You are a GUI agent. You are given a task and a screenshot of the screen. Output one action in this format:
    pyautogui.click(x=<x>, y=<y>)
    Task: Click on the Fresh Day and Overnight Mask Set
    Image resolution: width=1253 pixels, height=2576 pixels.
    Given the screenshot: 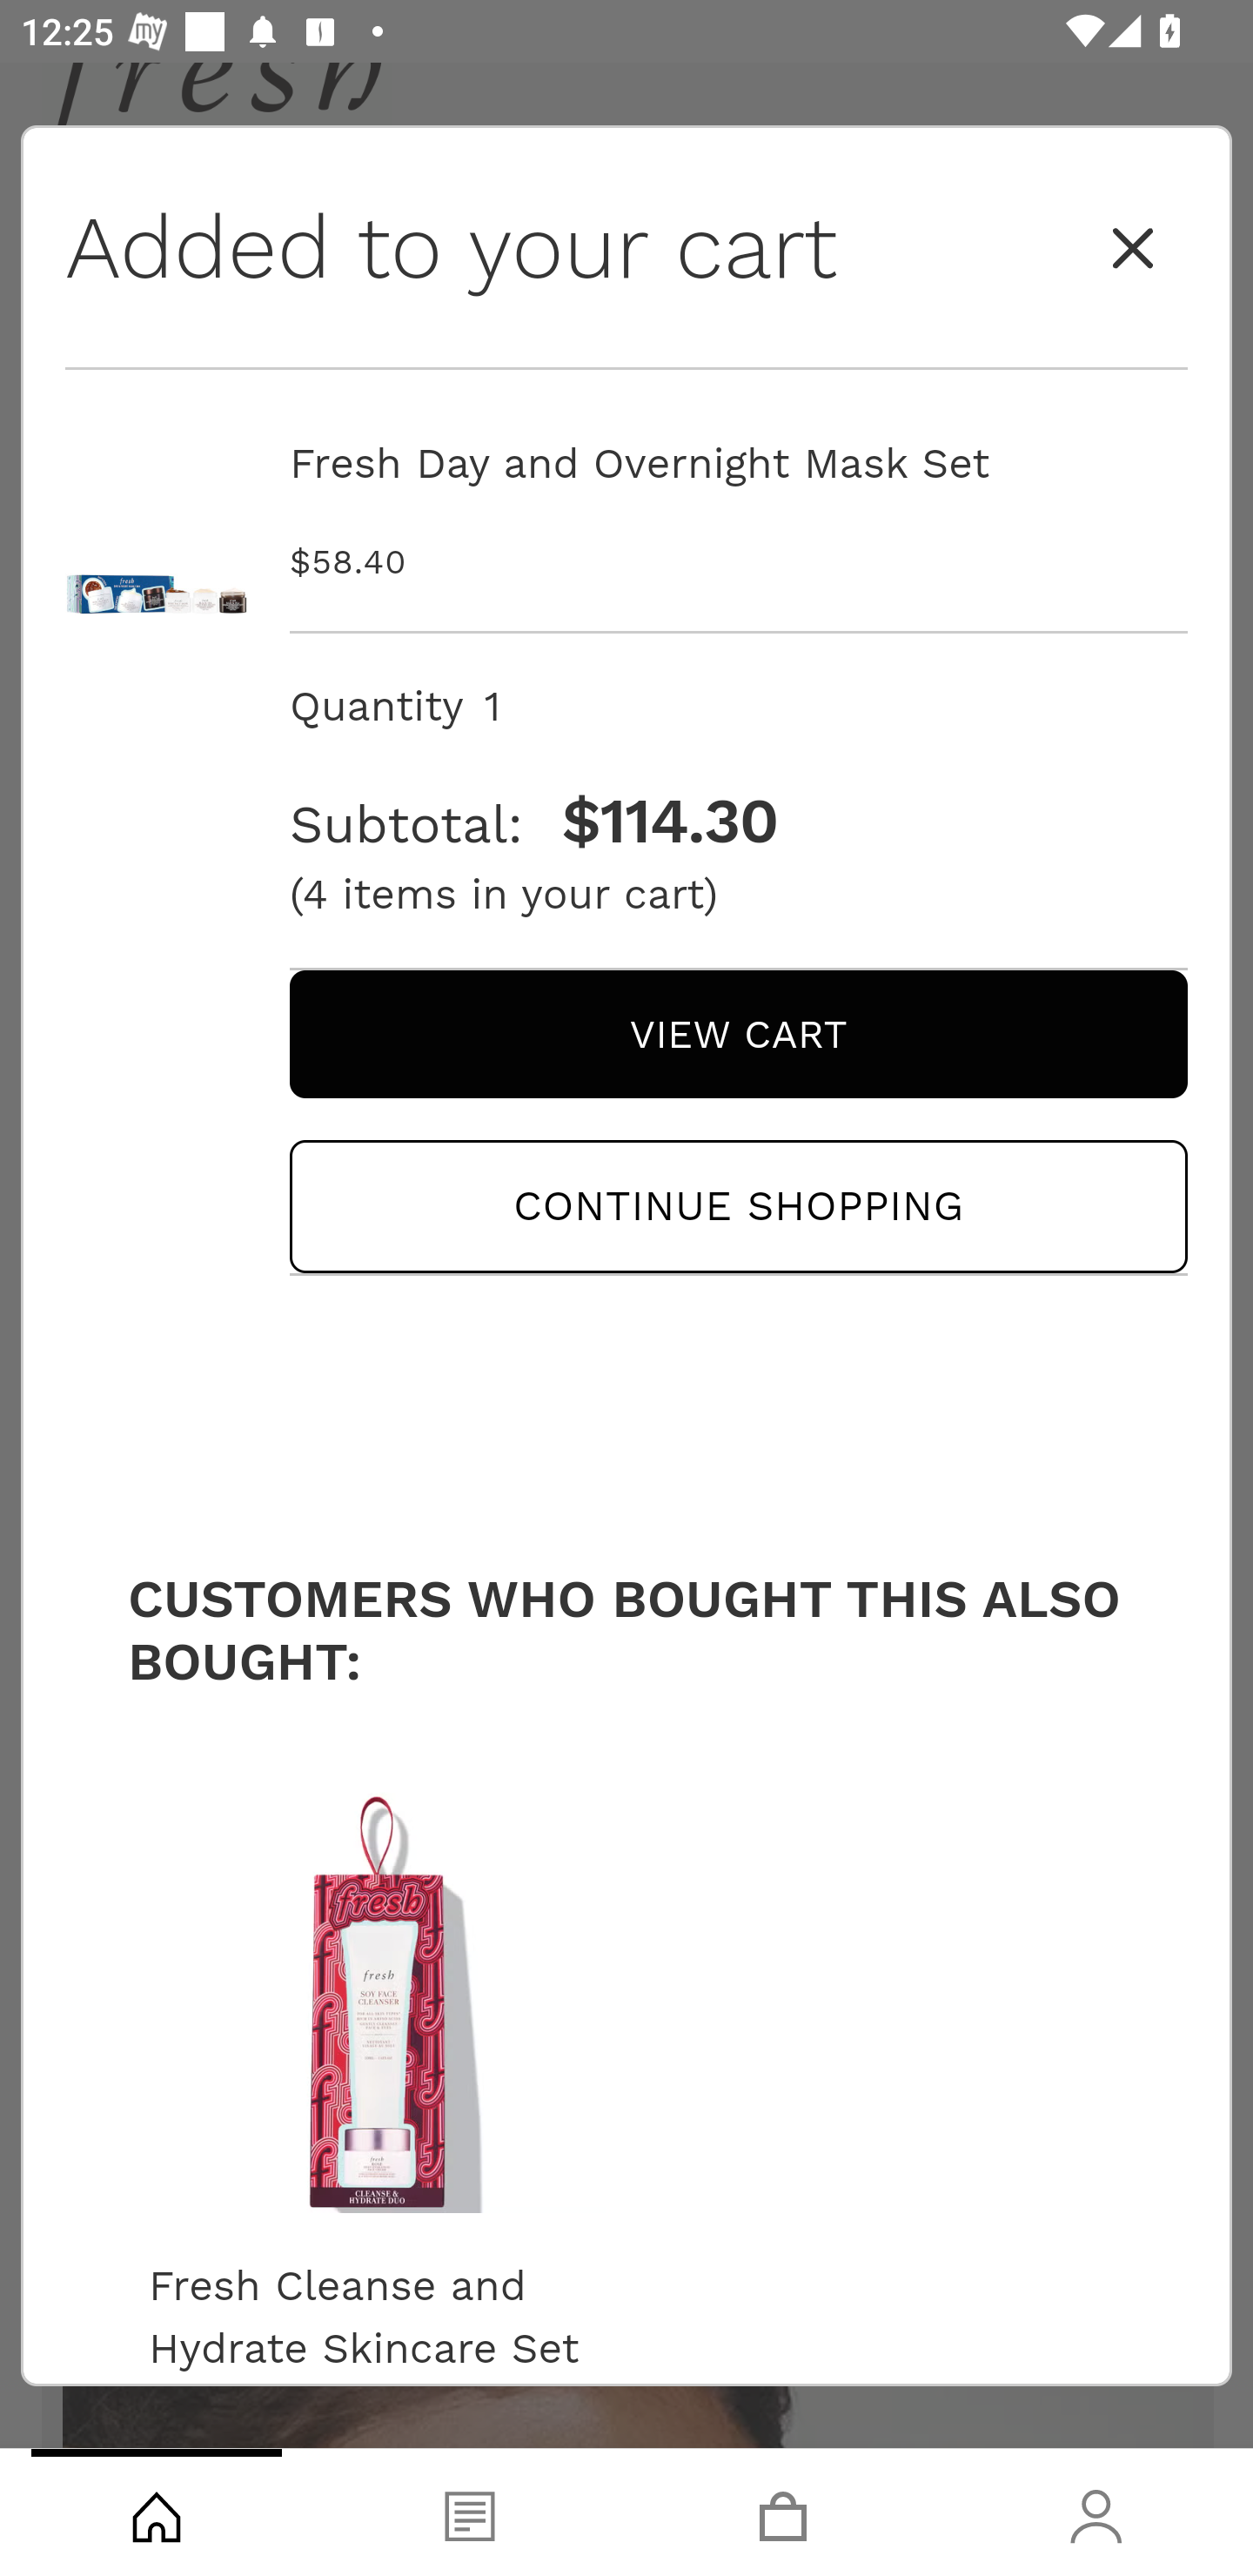 What is the action you would take?
    pyautogui.click(x=157, y=527)
    